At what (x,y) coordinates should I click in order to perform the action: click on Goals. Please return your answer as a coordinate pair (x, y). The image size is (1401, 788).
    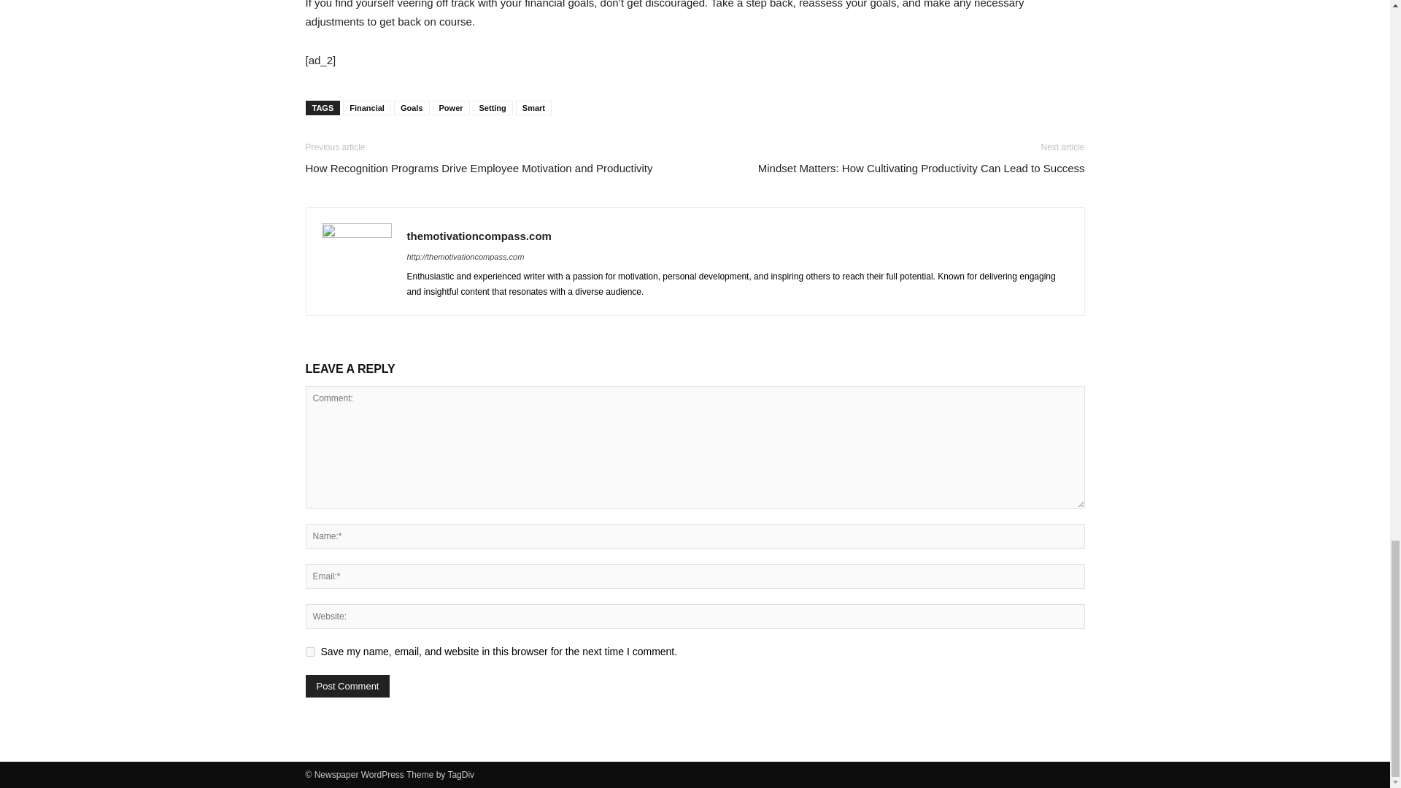
    Looking at the image, I should click on (412, 108).